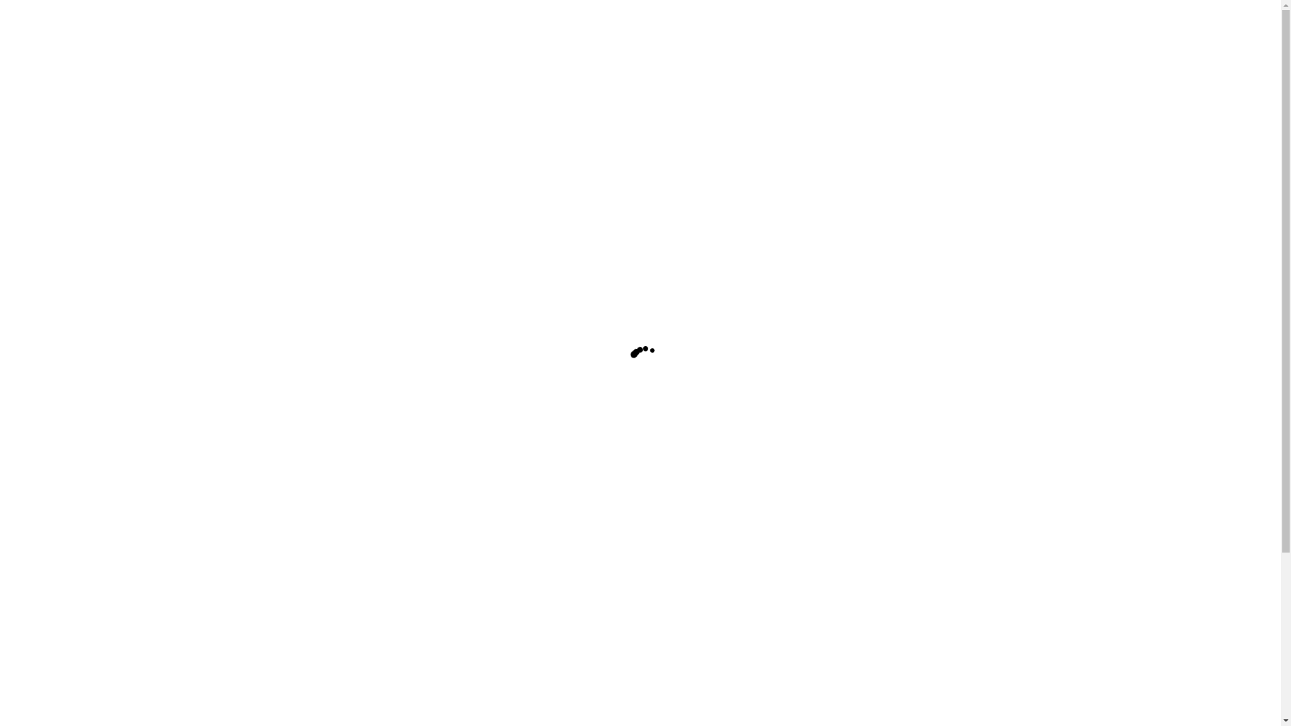  Describe the element at coordinates (66, 292) in the screenshot. I see `News & Events` at that location.